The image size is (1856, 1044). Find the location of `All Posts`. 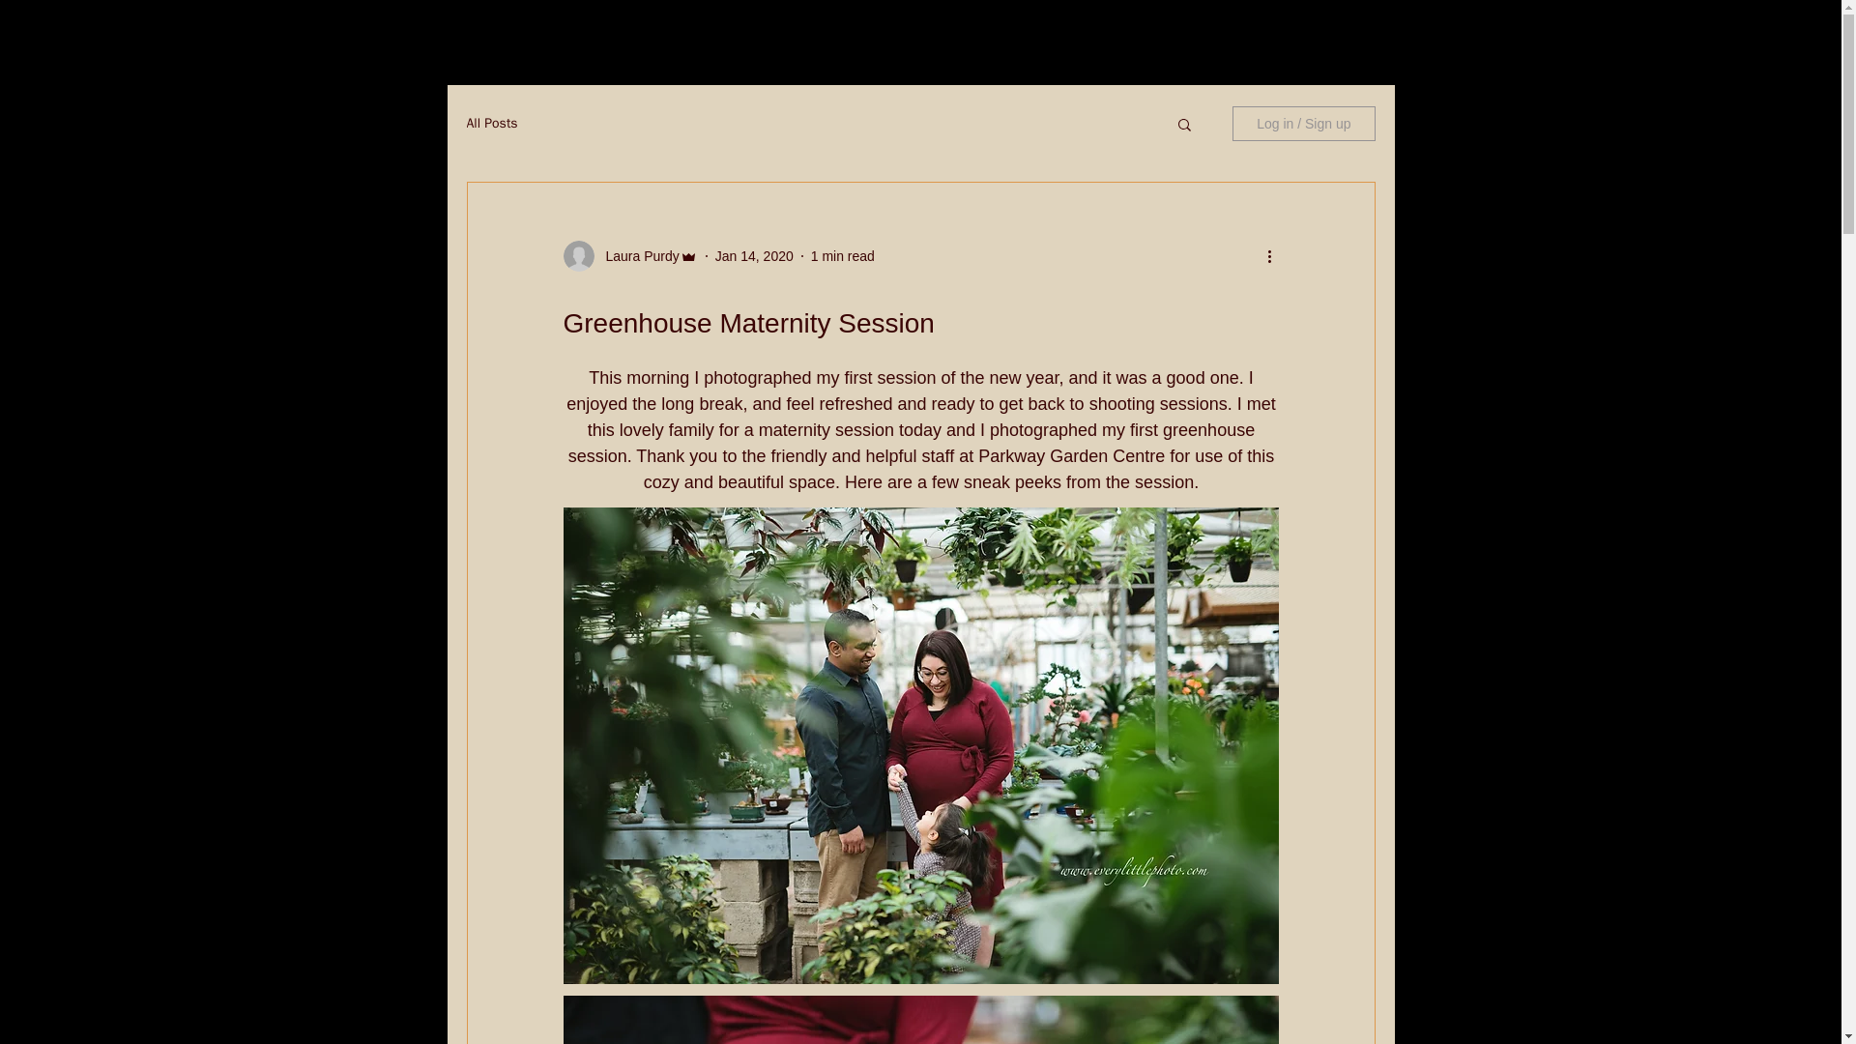

All Posts is located at coordinates (491, 124).